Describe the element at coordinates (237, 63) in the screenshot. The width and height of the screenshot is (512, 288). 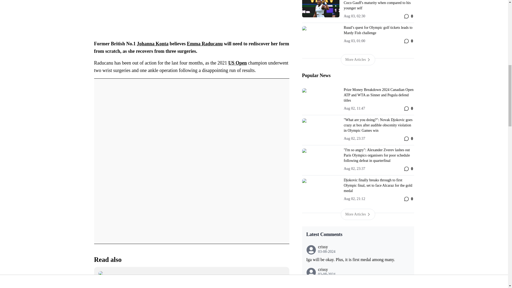
I see `US Open` at that location.